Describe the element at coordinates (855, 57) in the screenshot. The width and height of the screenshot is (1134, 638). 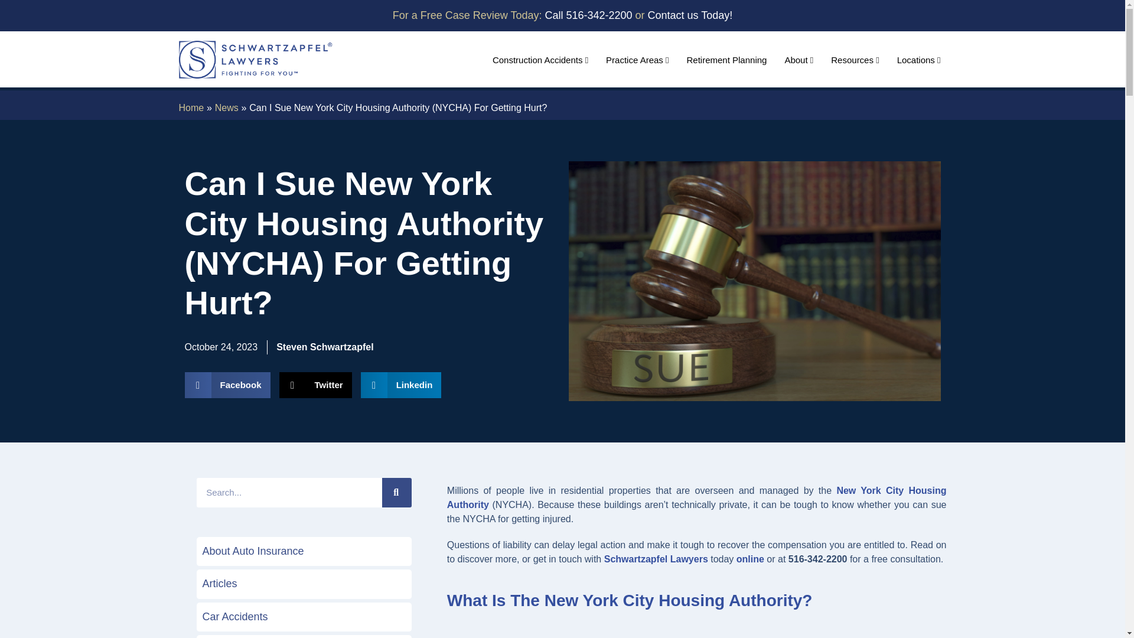
I see `Resources` at that location.